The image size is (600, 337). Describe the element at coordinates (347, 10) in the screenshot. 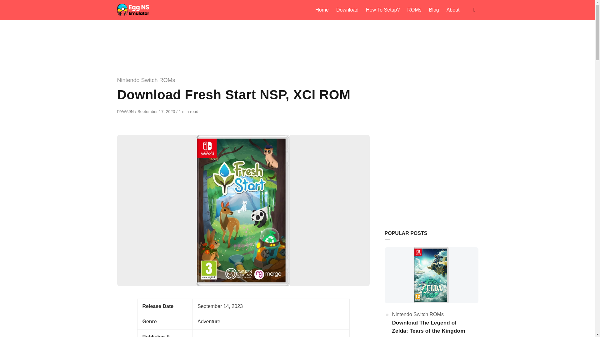

I see `Download` at that location.